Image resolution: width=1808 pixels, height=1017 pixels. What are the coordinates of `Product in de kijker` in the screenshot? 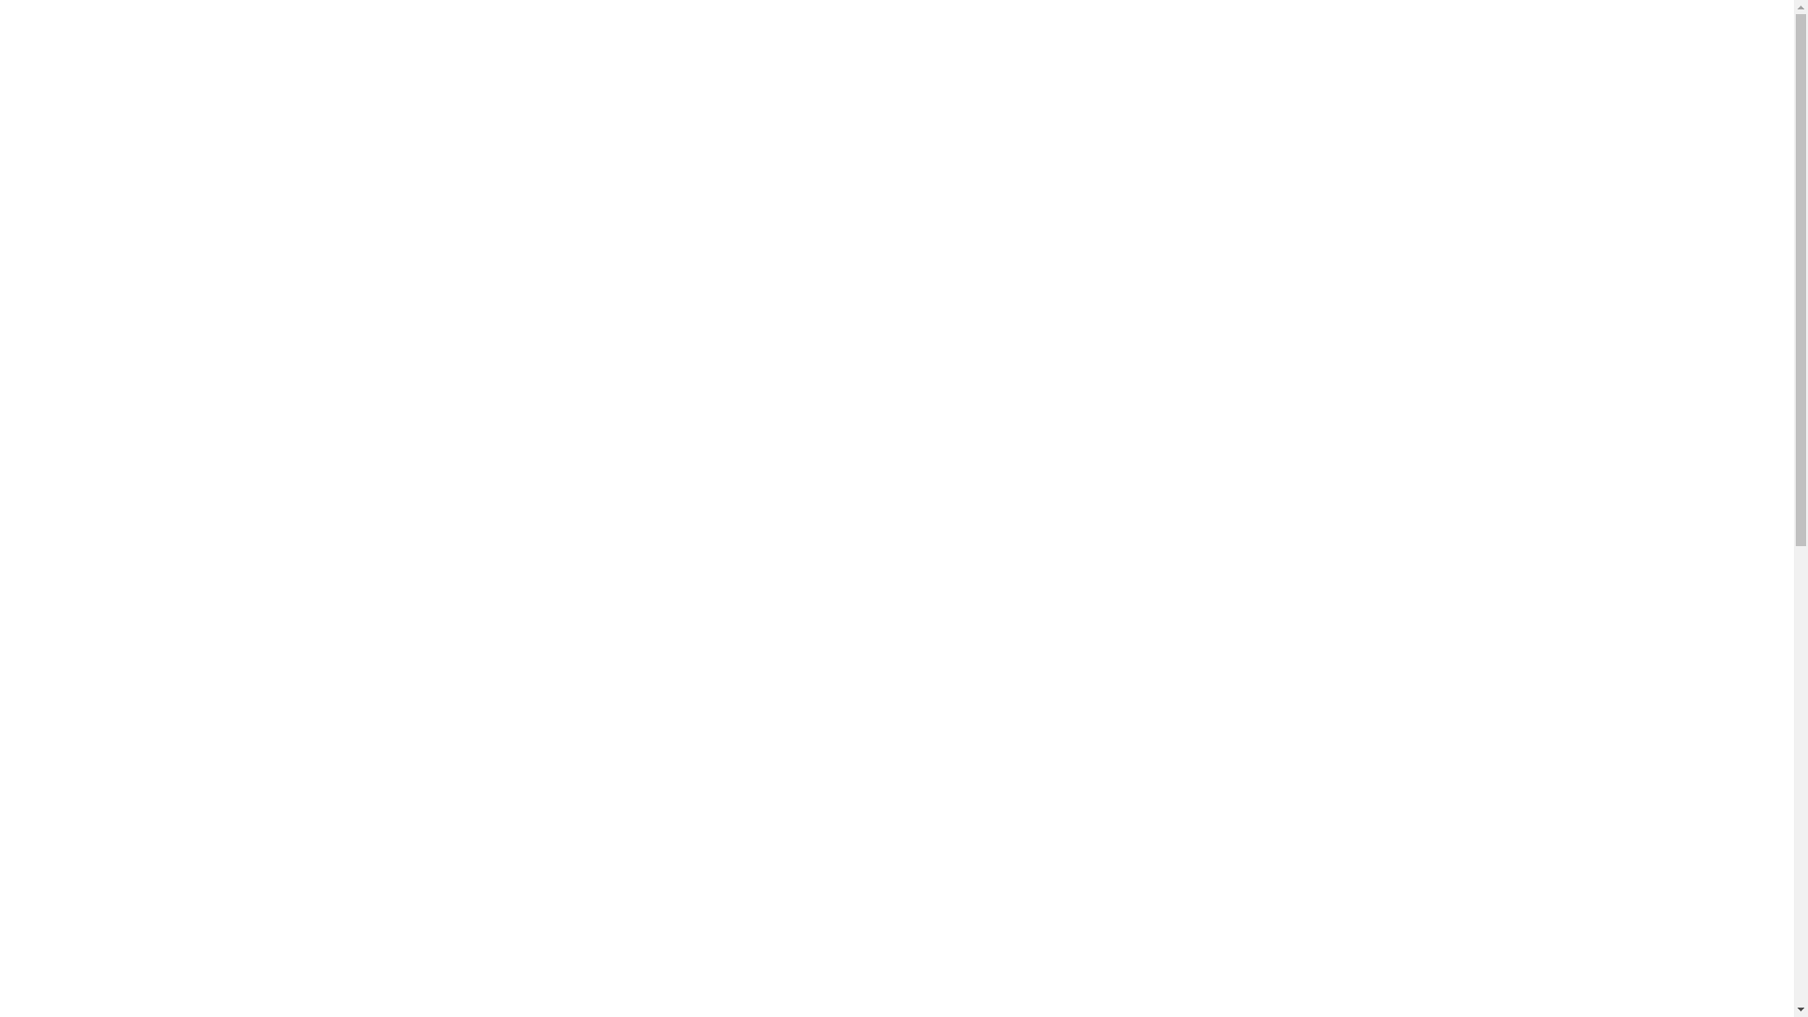 It's located at (1569, 16).